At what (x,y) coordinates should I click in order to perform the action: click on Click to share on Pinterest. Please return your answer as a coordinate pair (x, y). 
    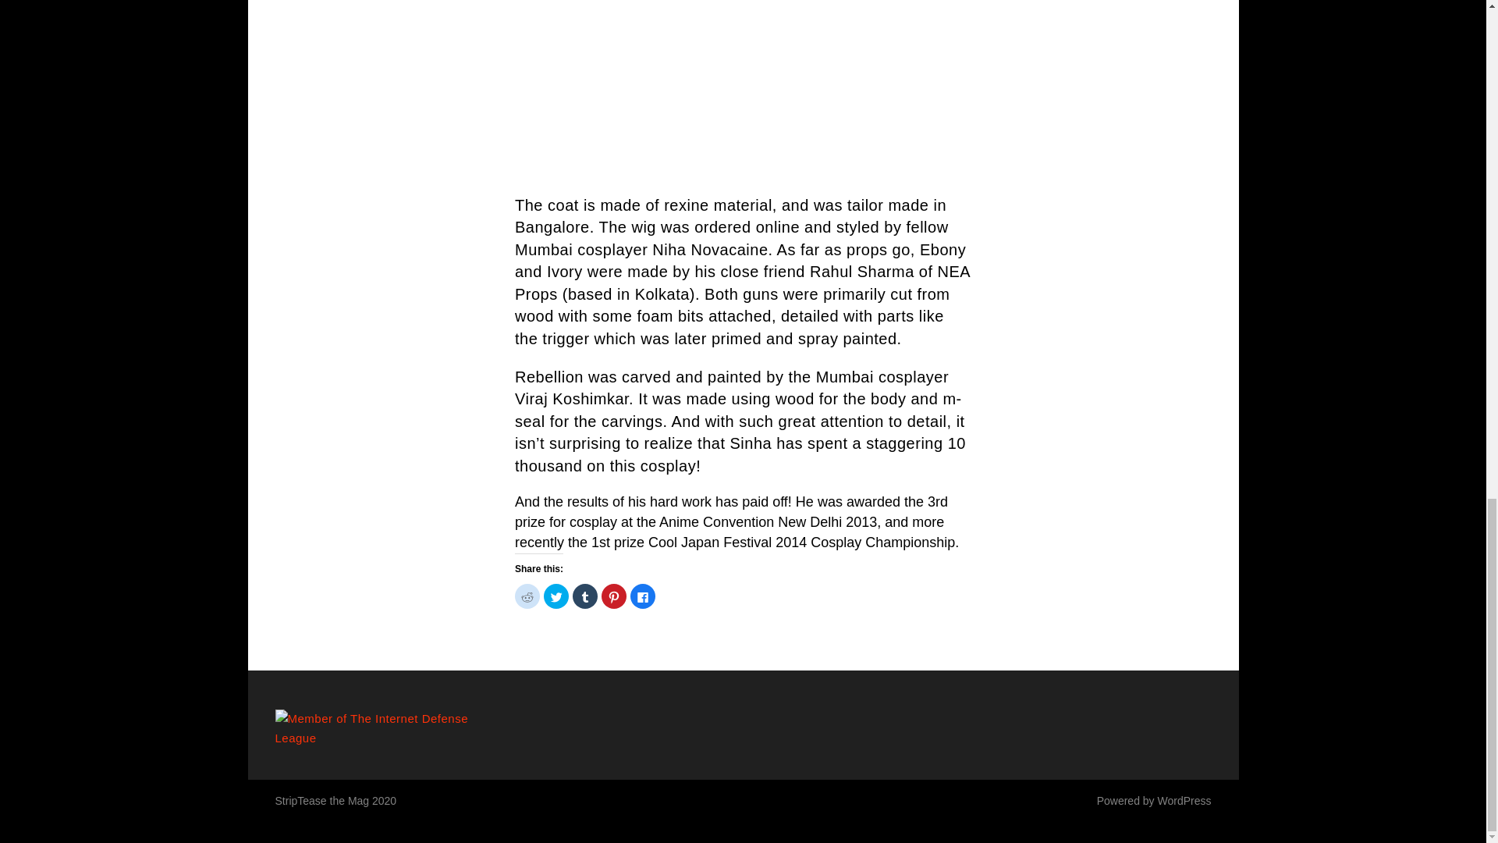
    Looking at the image, I should click on (613, 596).